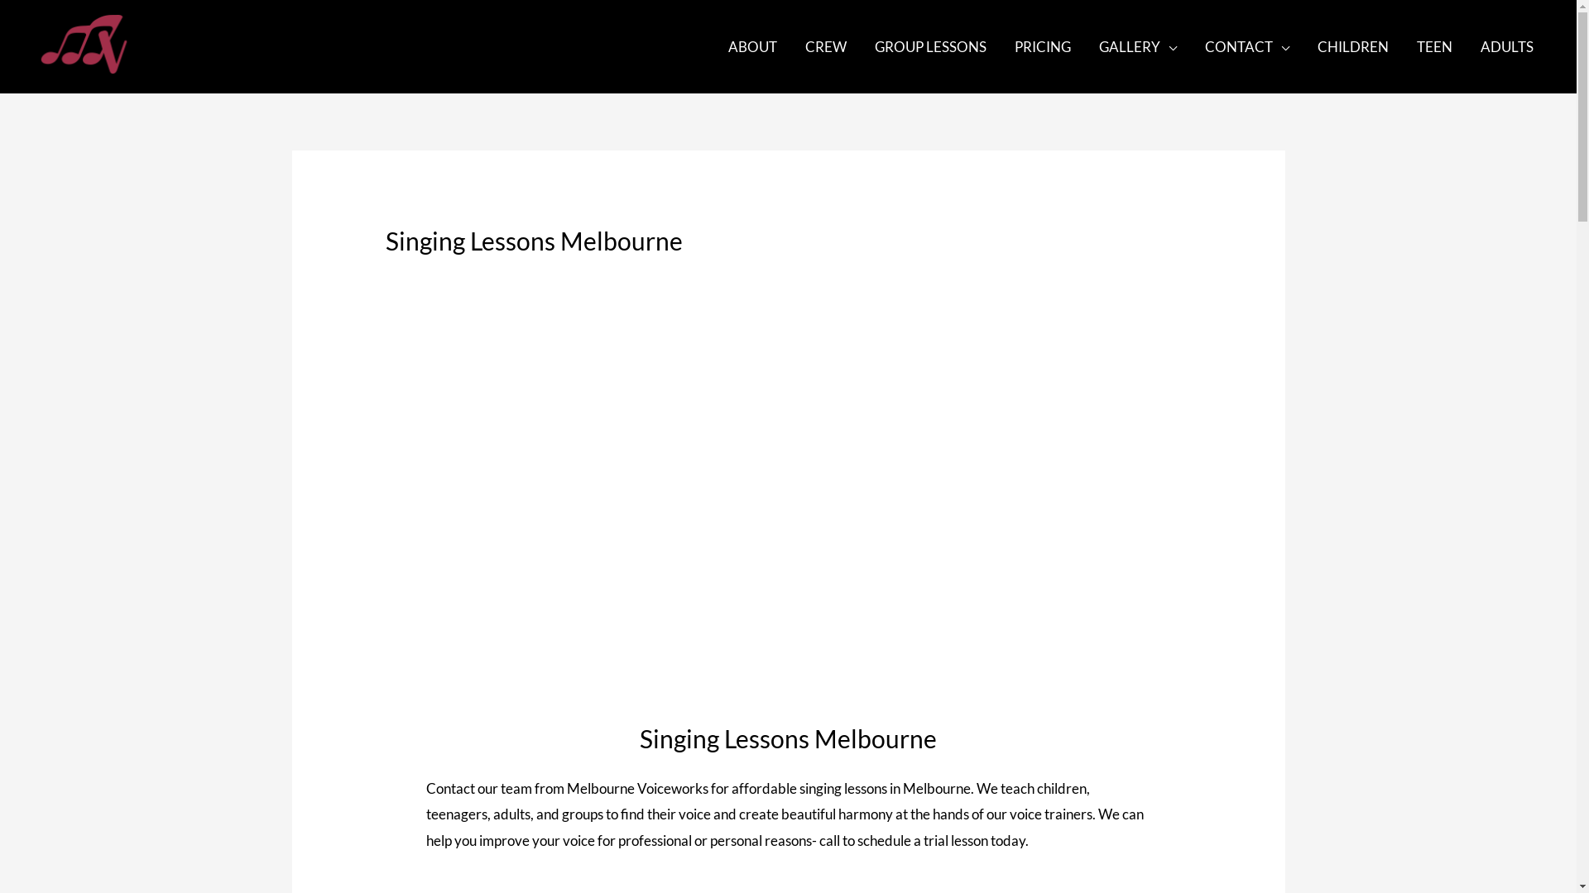  What do you see at coordinates (1435, 46) in the screenshot?
I see `TEEN` at bounding box center [1435, 46].